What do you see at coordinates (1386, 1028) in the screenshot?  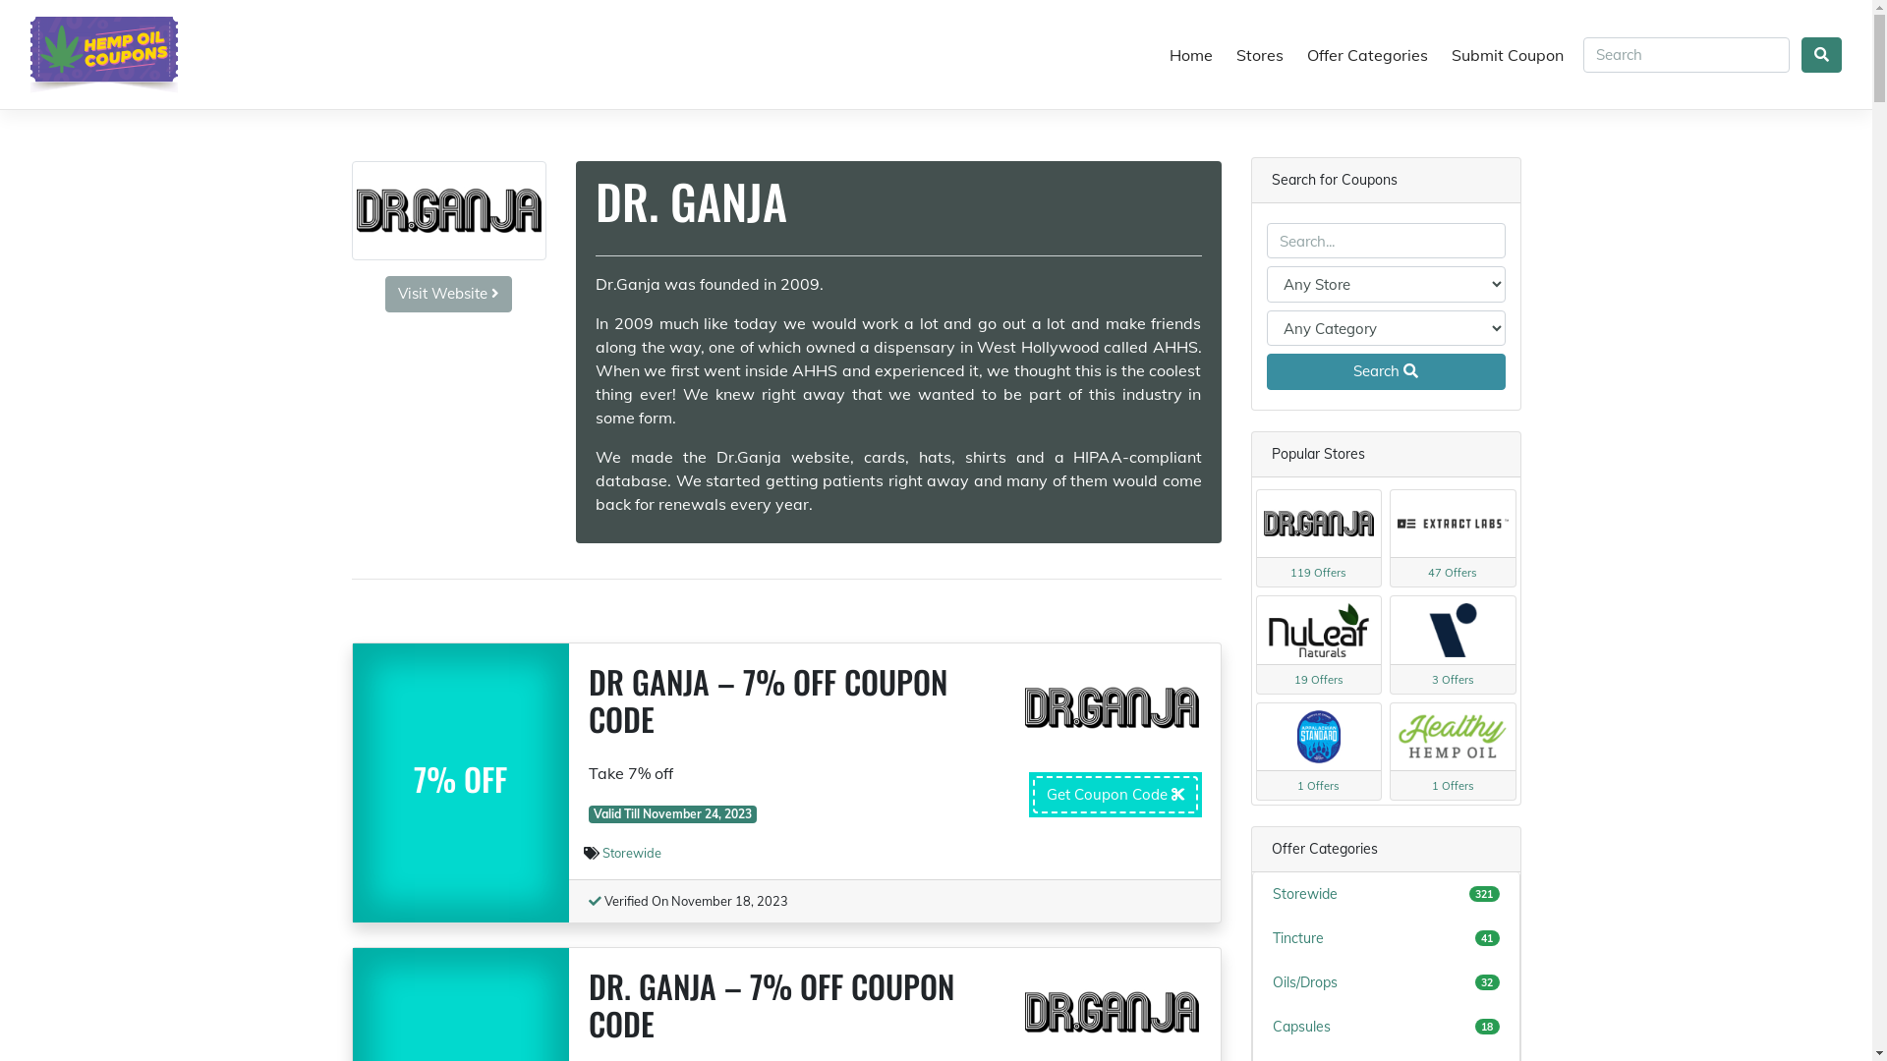 I see `Capsules
18` at bounding box center [1386, 1028].